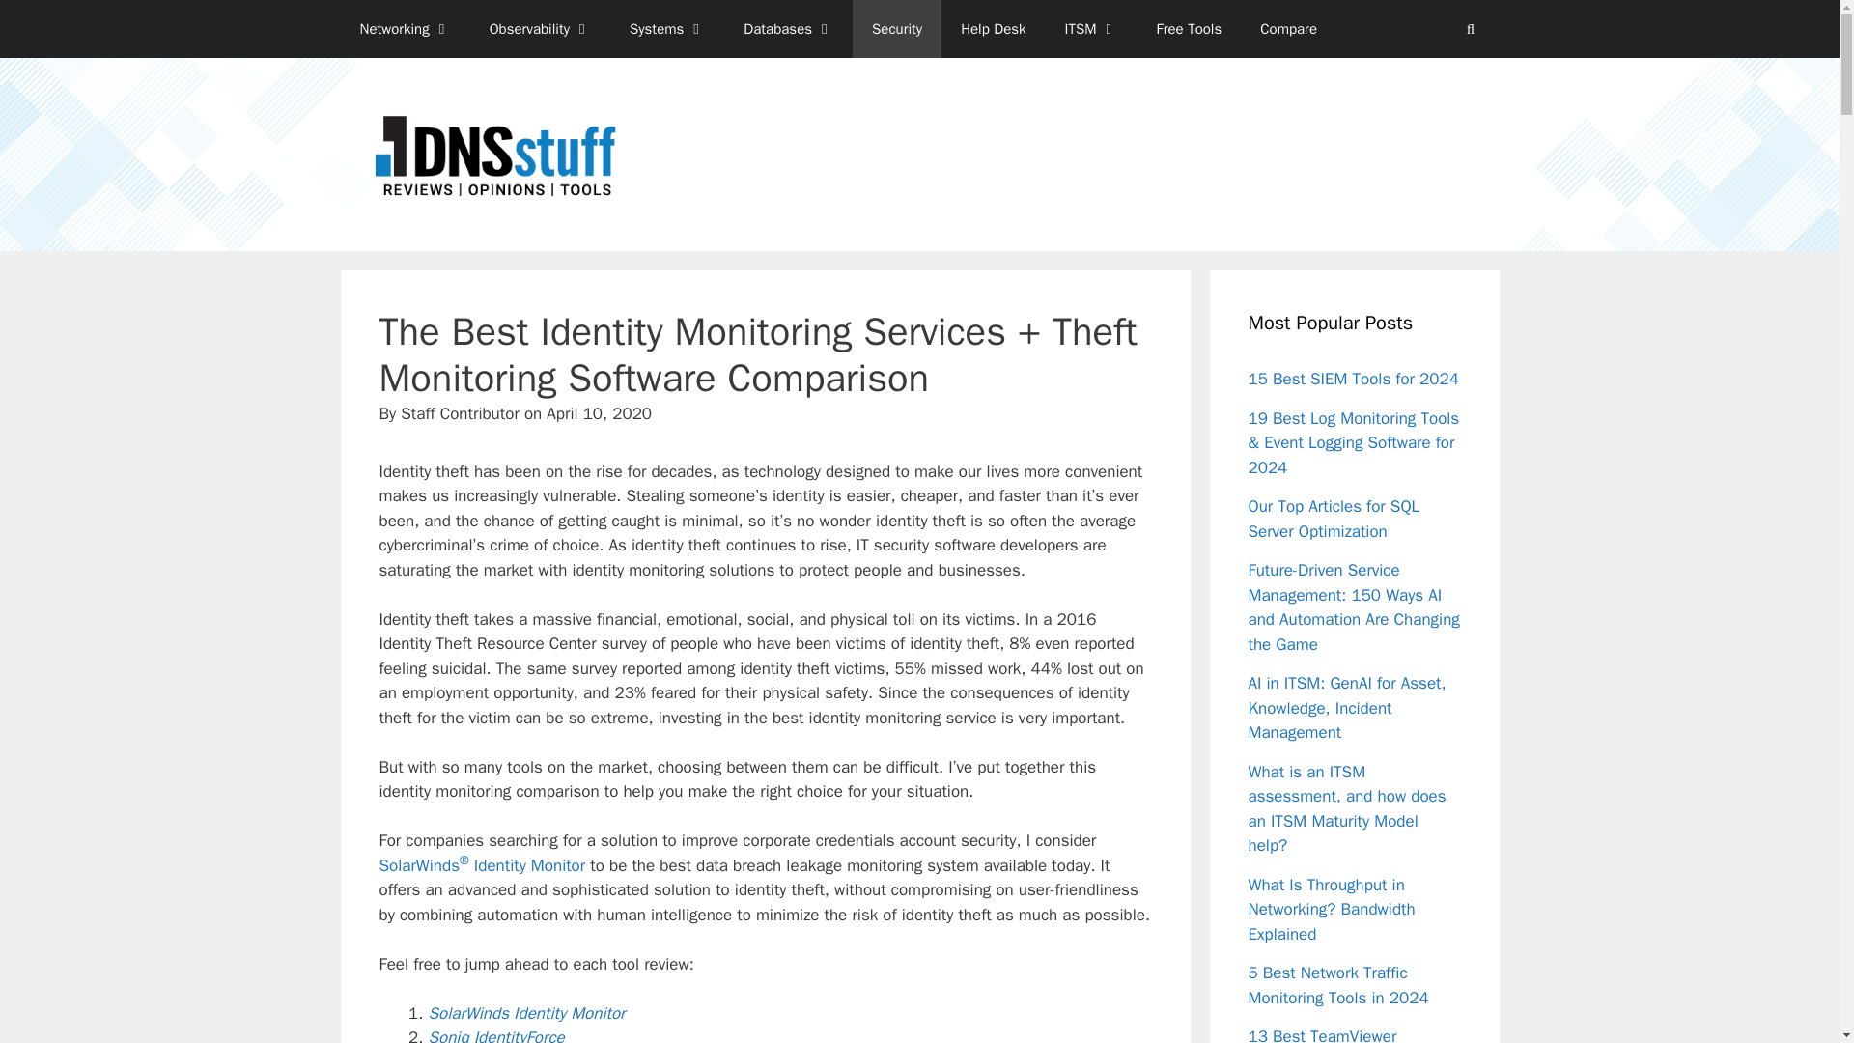  What do you see at coordinates (1091, 29) in the screenshot?
I see `ITSM` at bounding box center [1091, 29].